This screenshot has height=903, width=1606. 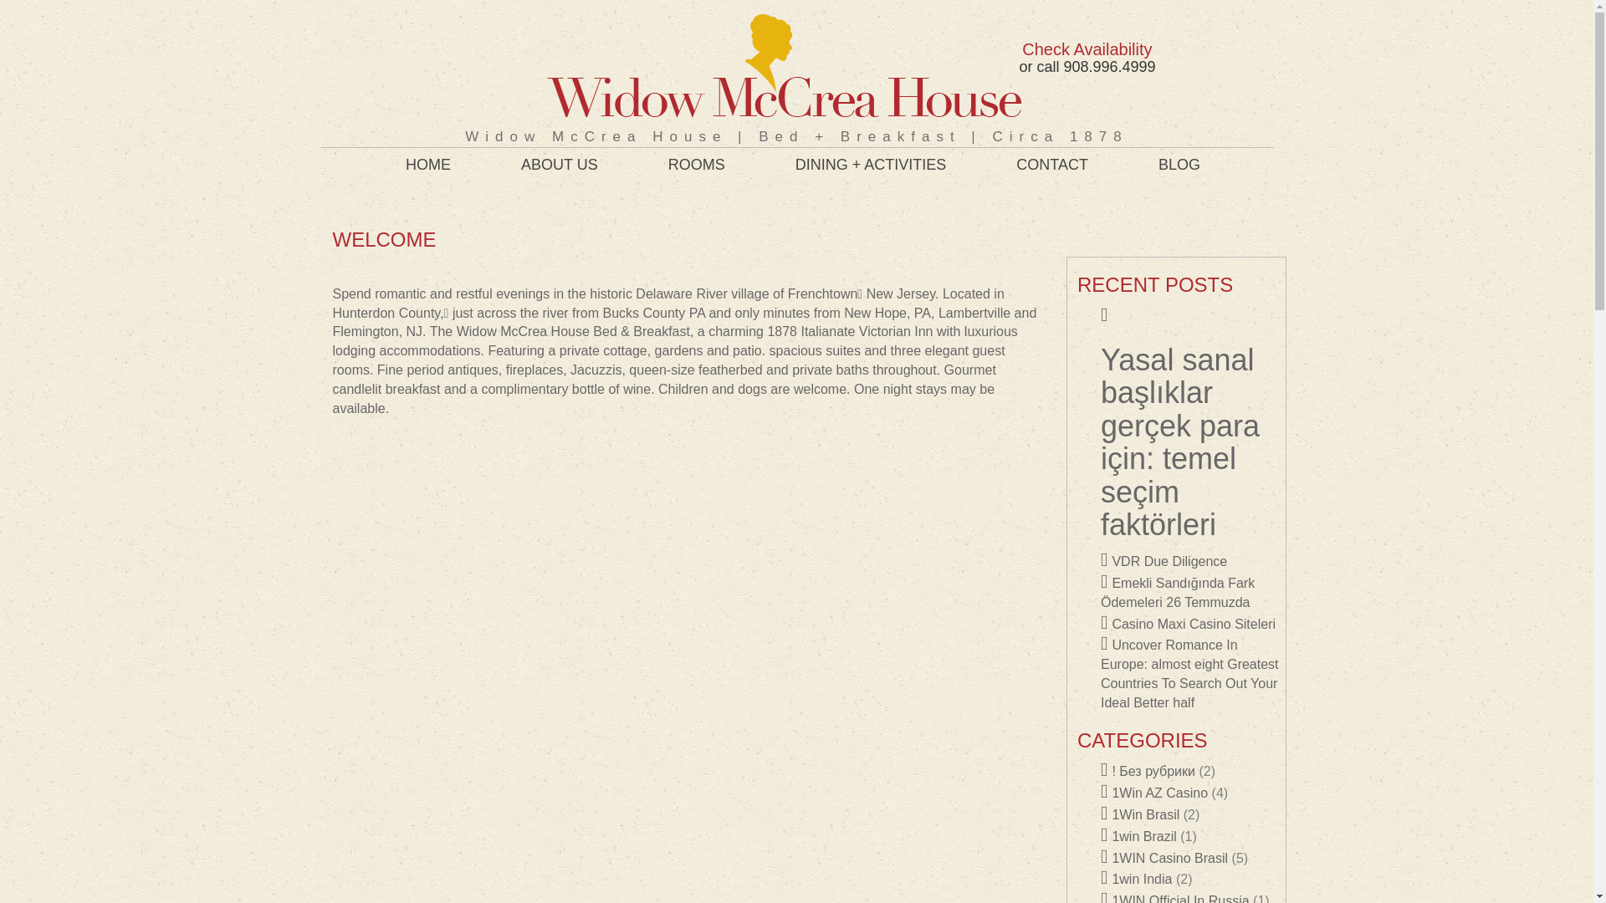 I want to click on 1Win AZ Casino, so click(x=1153, y=793).